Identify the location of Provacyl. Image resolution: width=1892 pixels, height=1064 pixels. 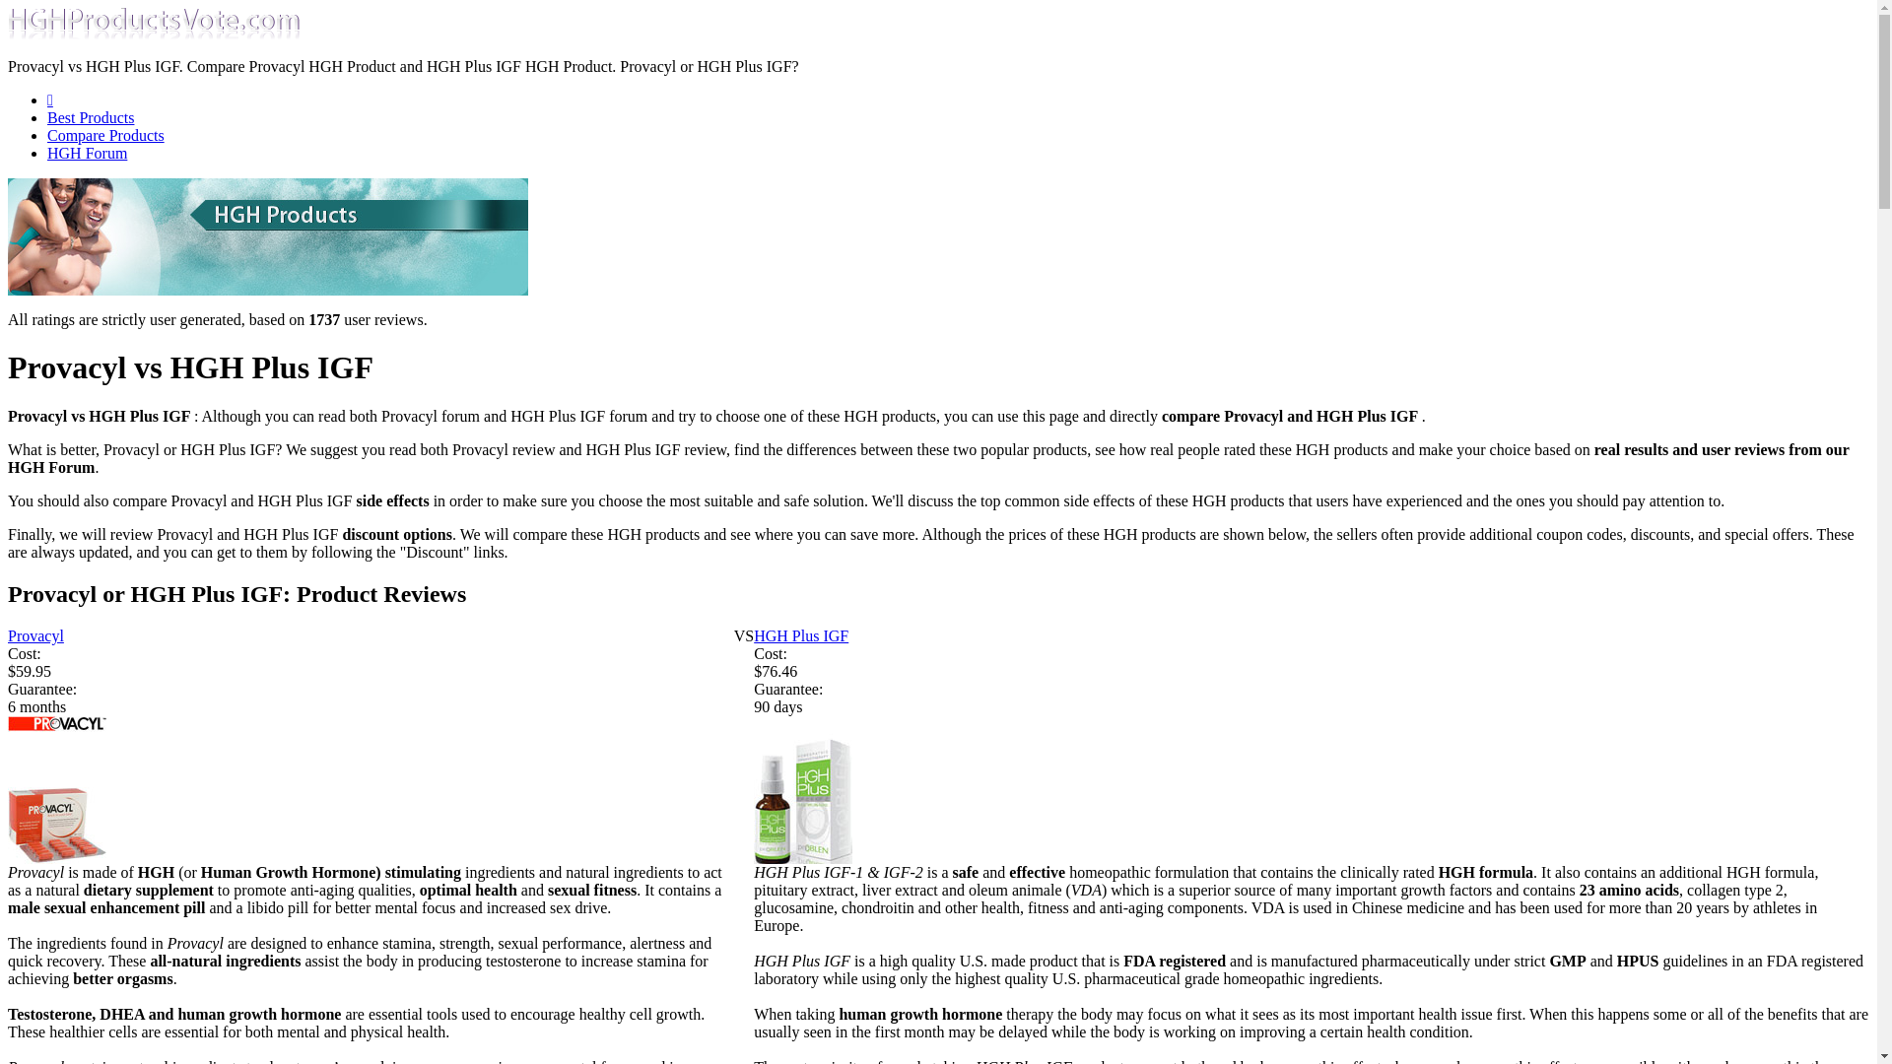
(35, 636).